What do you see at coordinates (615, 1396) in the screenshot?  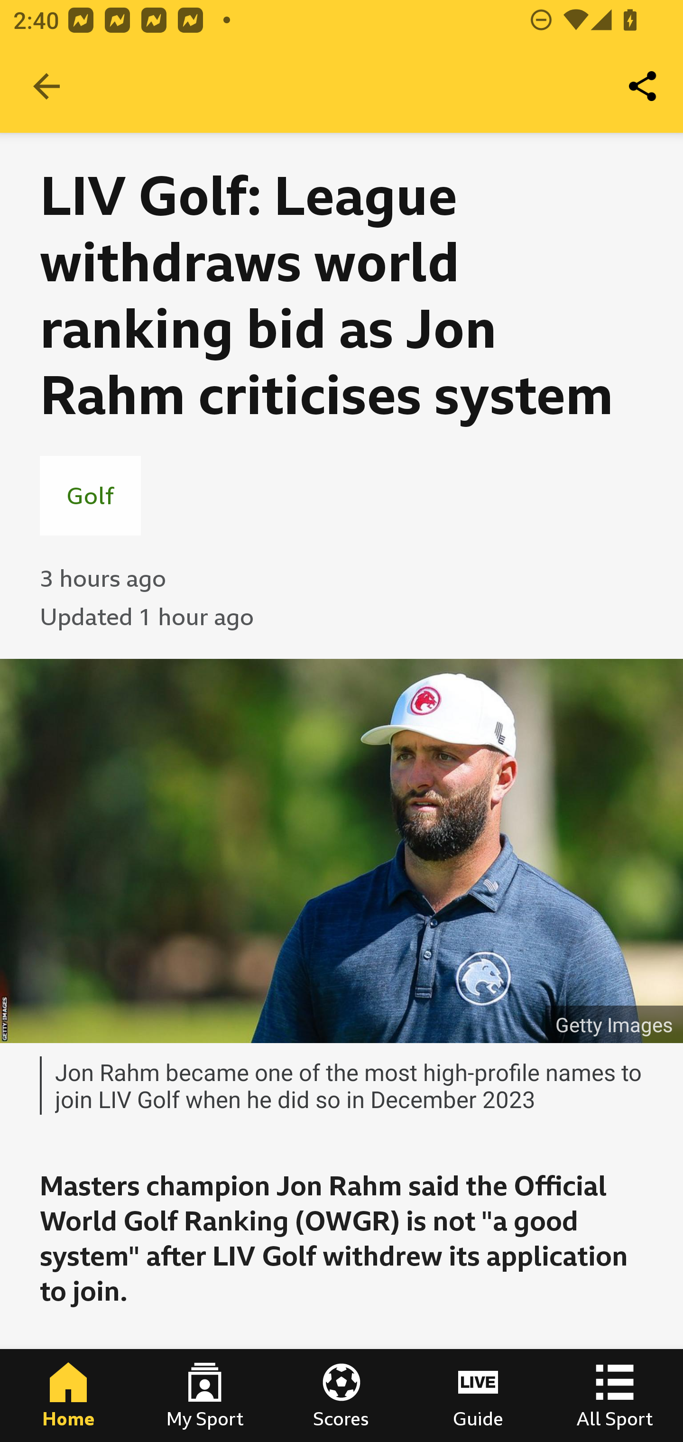 I see `All Sport` at bounding box center [615, 1396].